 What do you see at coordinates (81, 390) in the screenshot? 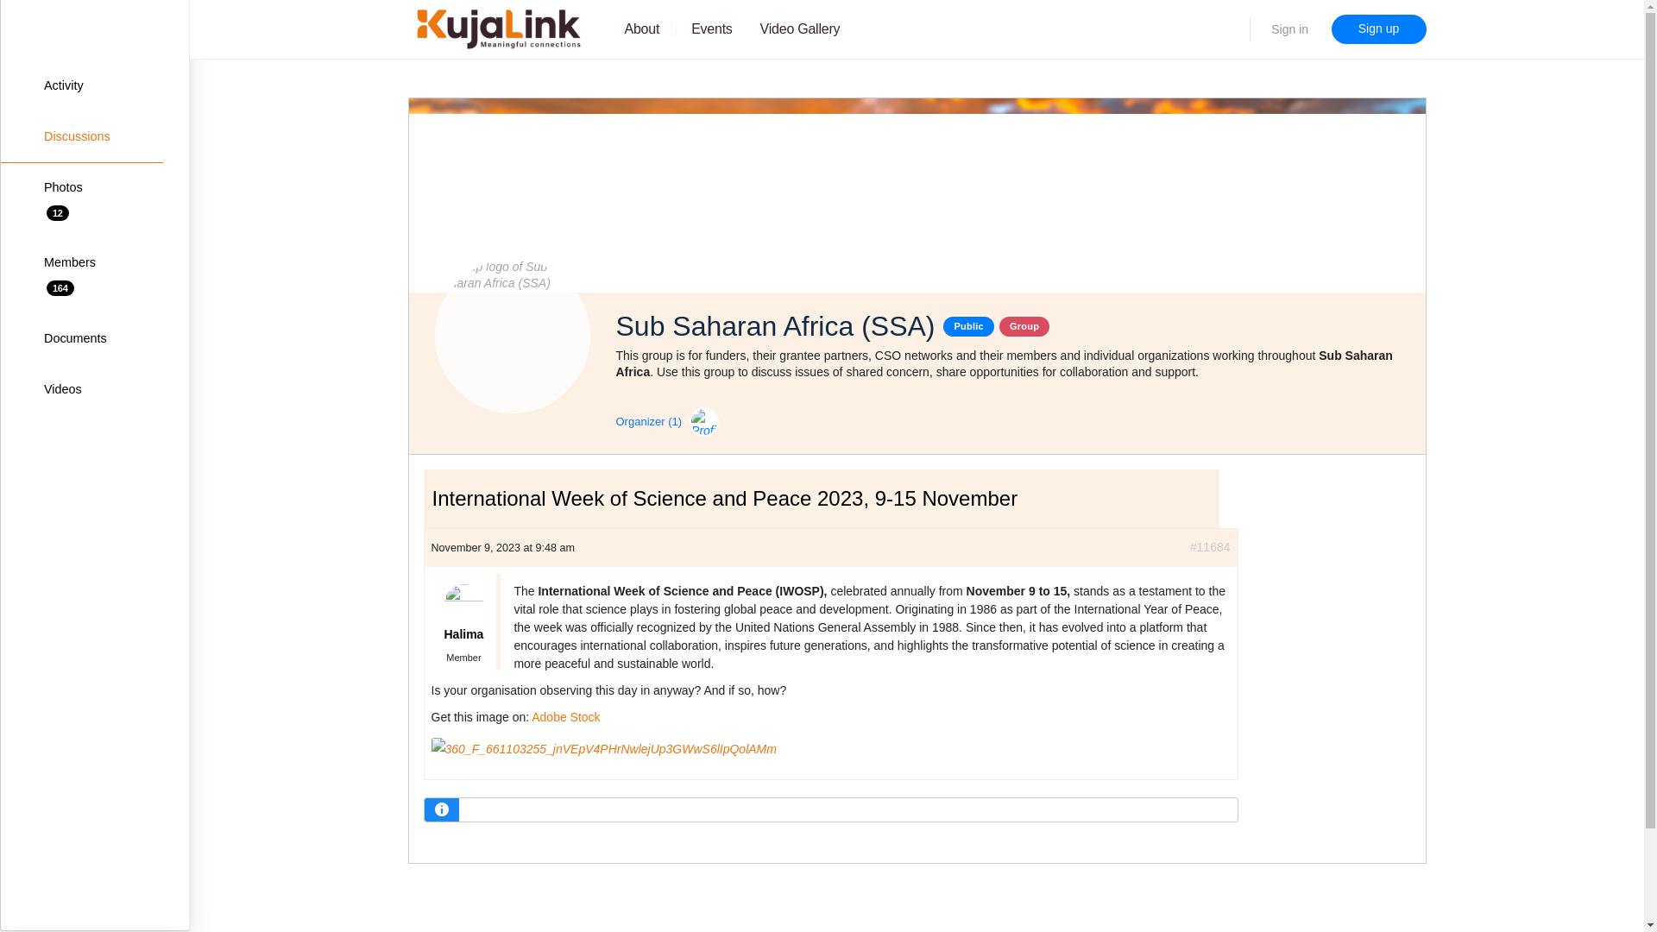
I see `Videos` at bounding box center [81, 390].